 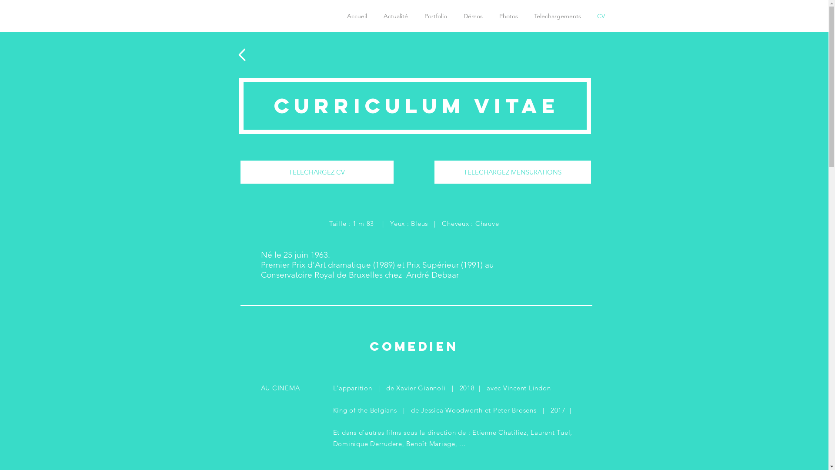 I want to click on TELECHARGEZ CV, so click(x=317, y=172).